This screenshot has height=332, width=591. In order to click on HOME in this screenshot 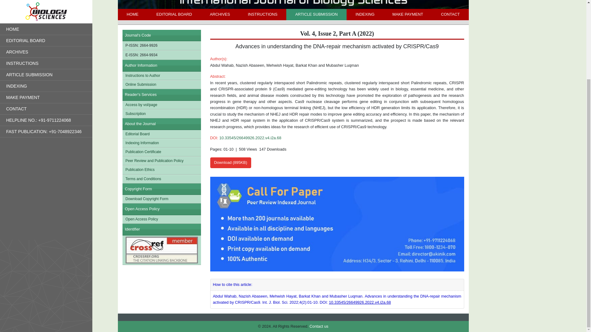, I will do `click(132, 14)`.